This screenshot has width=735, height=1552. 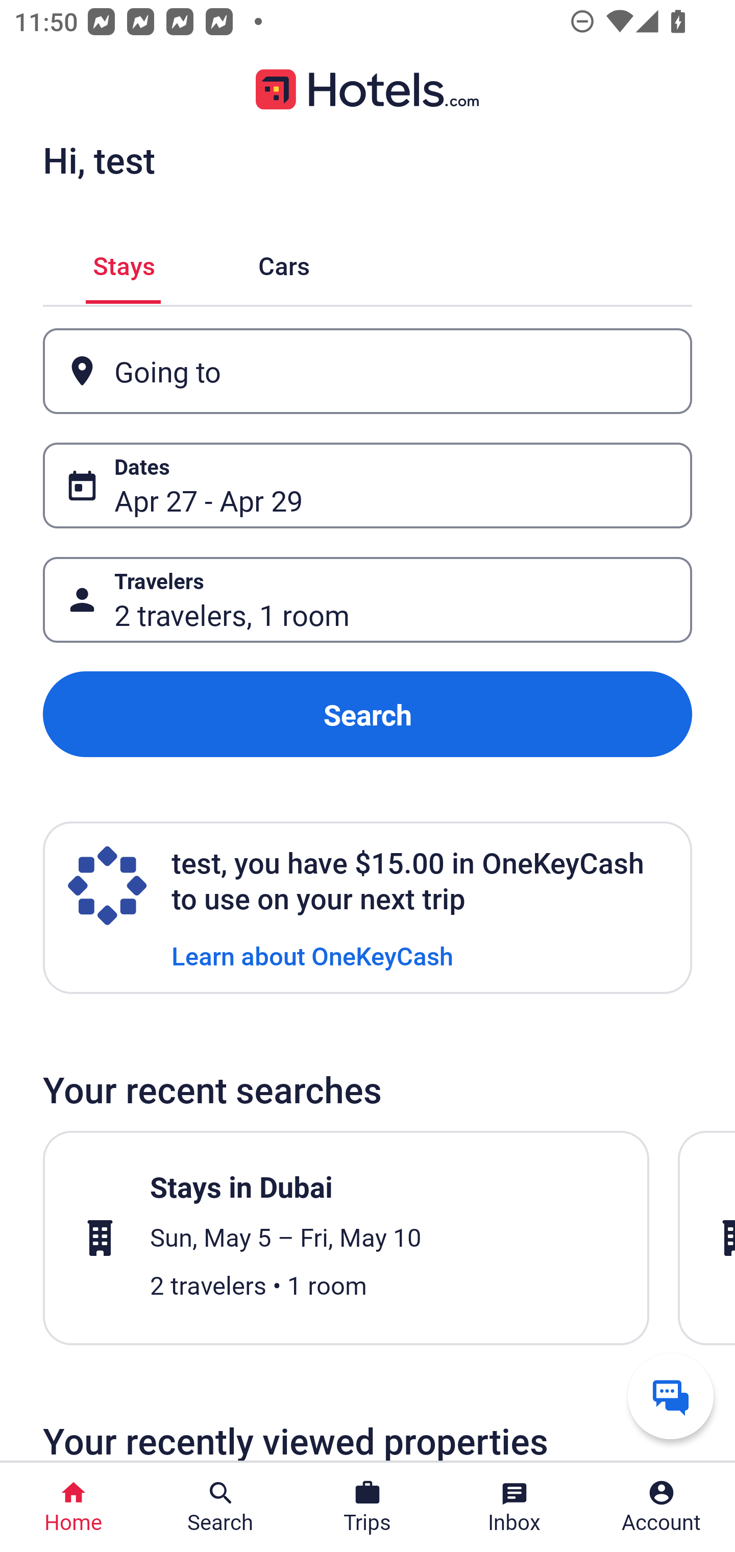 I want to click on Trips Trips Button, so click(x=367, y=1507).